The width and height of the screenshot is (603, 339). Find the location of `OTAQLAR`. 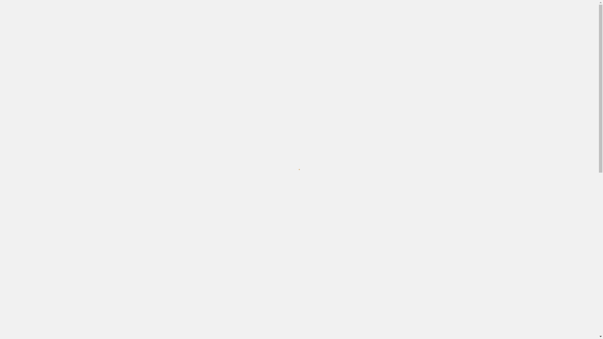

OTAQLAR is located at coordinates (365, 25).